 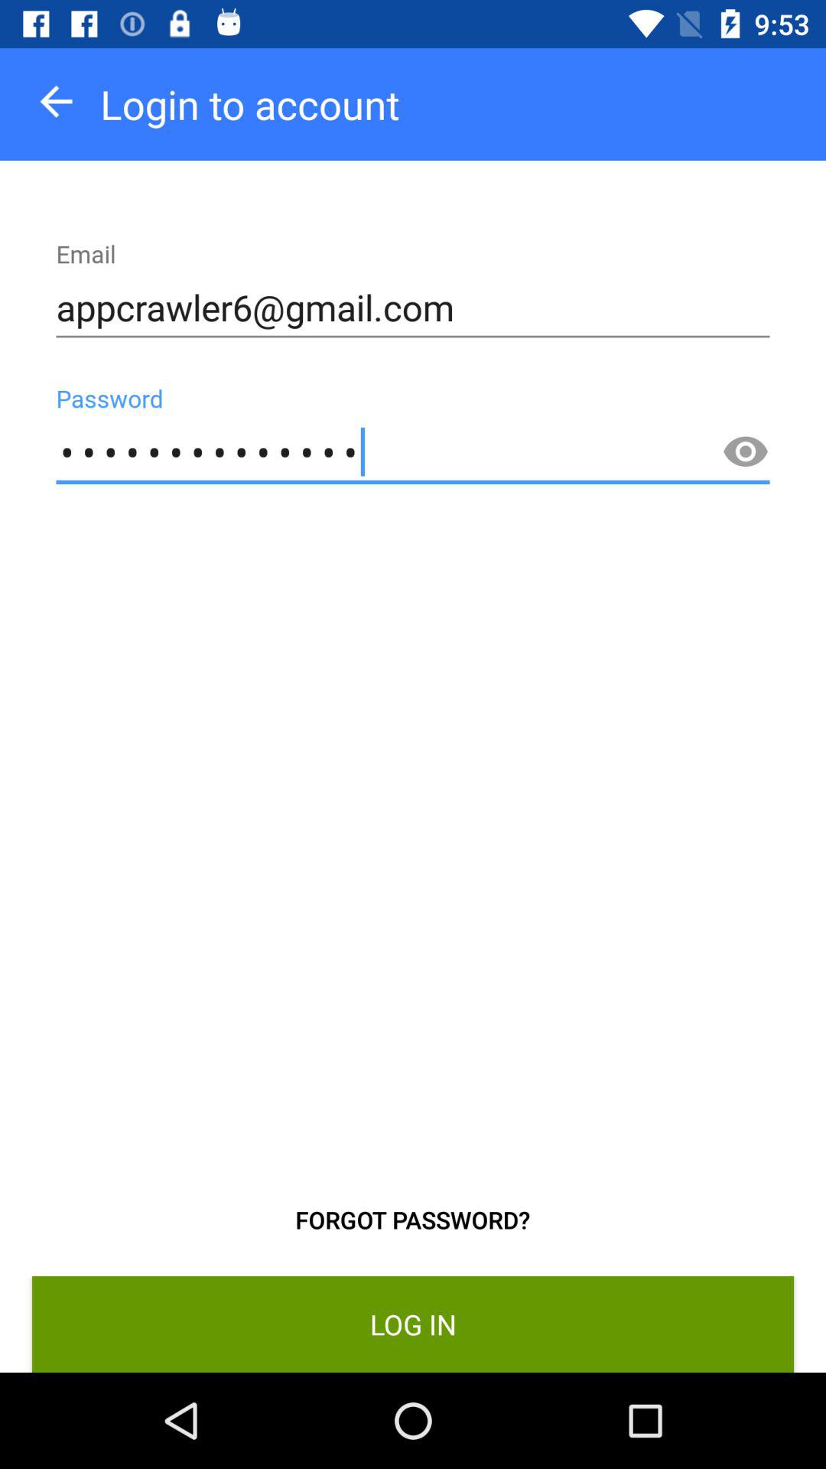 What do you see at coordinates (413, 1324) in the screenshot?
I see `jump until the log in item` at bounding box center [413, 1324].